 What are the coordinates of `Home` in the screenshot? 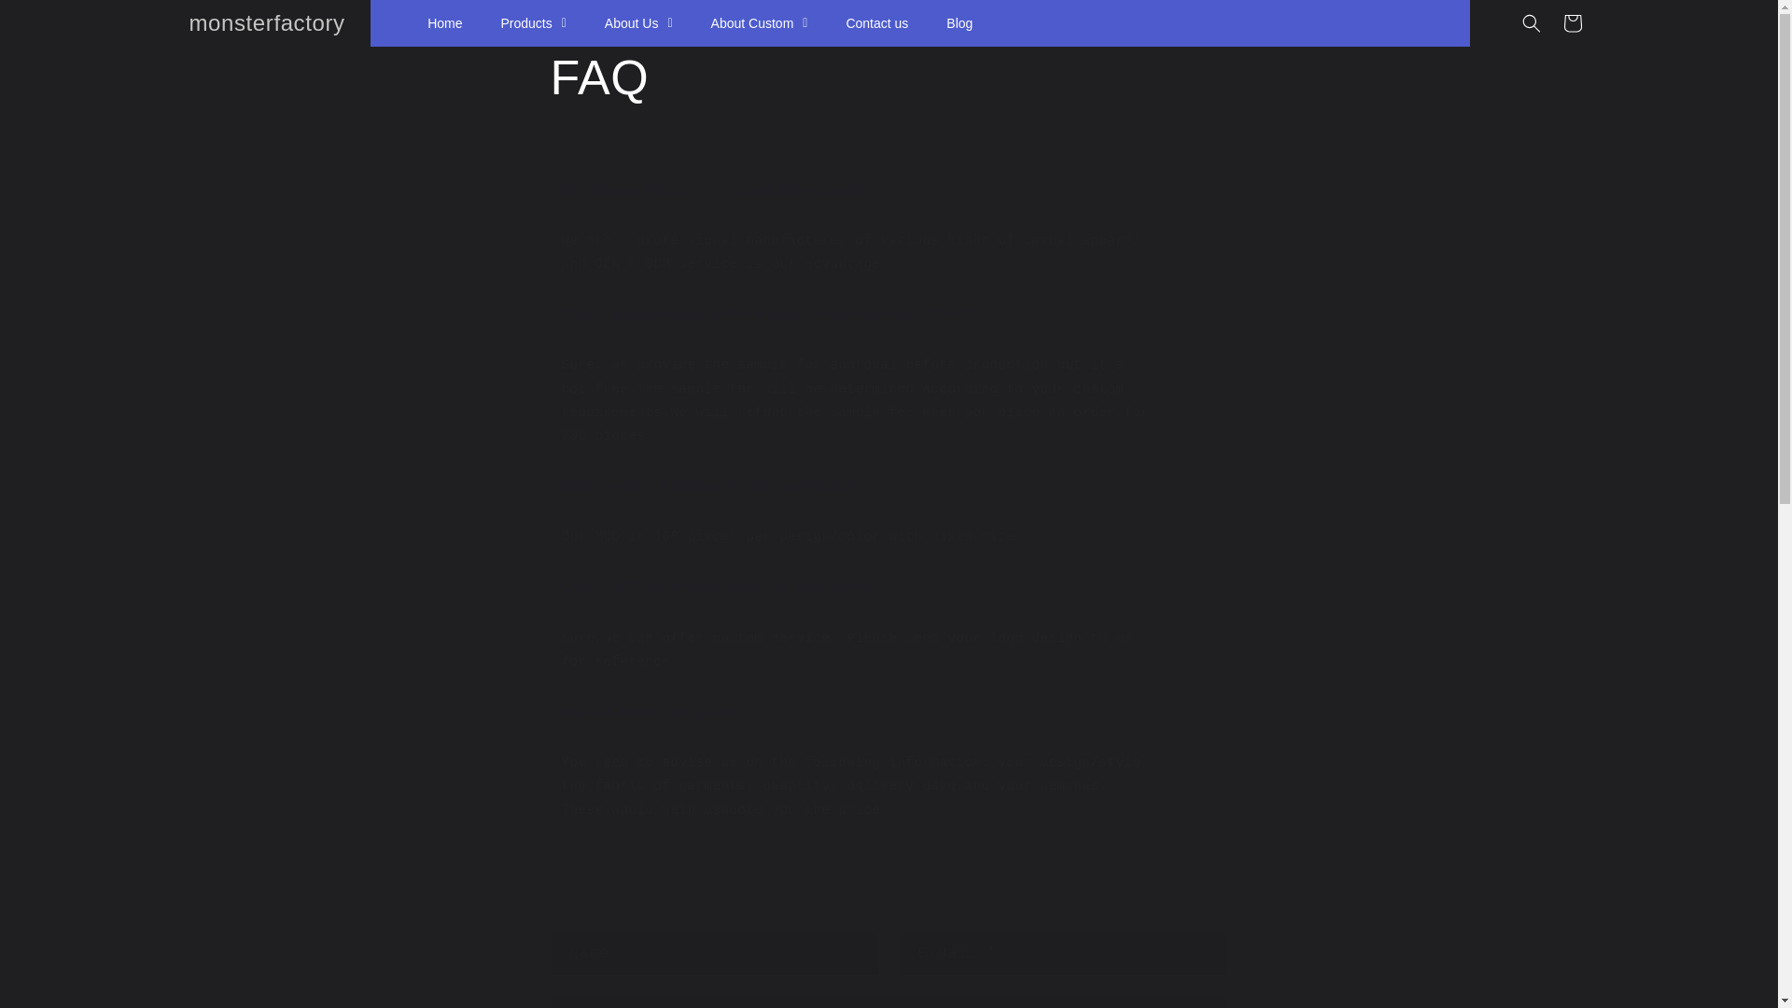 It's located at (444, 22).